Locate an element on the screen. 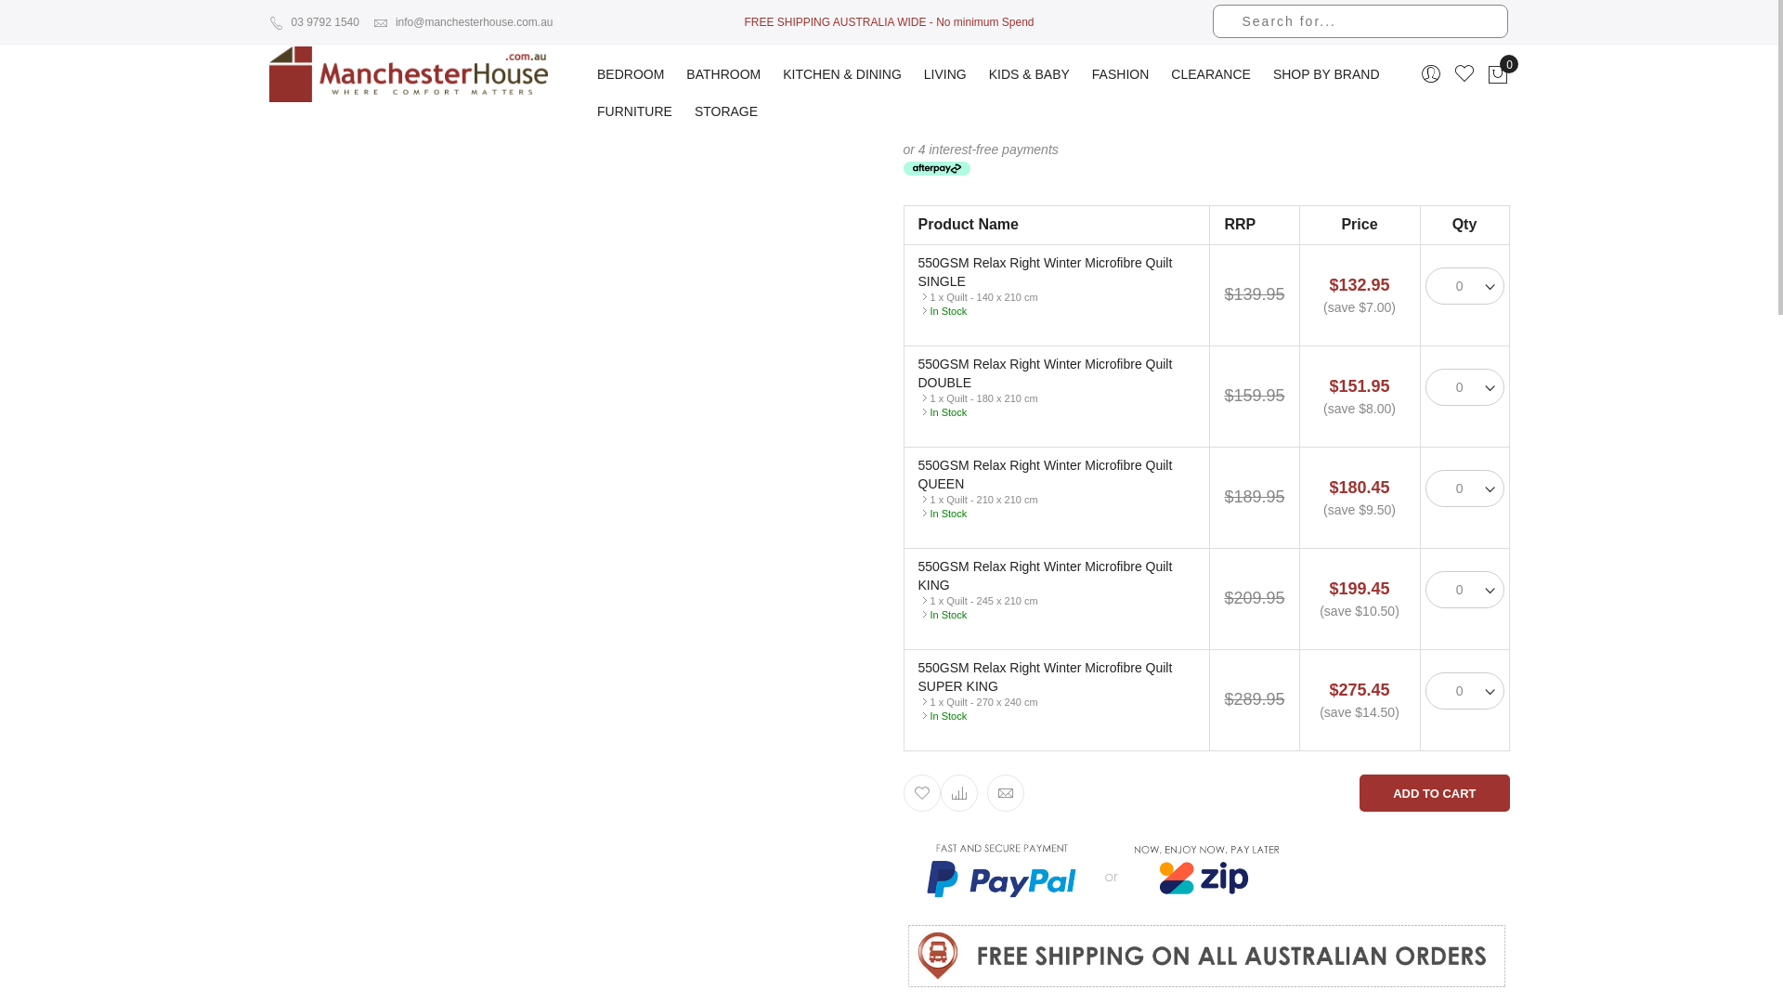 This screenshot has height=1003, width=1783. CLEARANCE is located at coordinates (1211, 69).